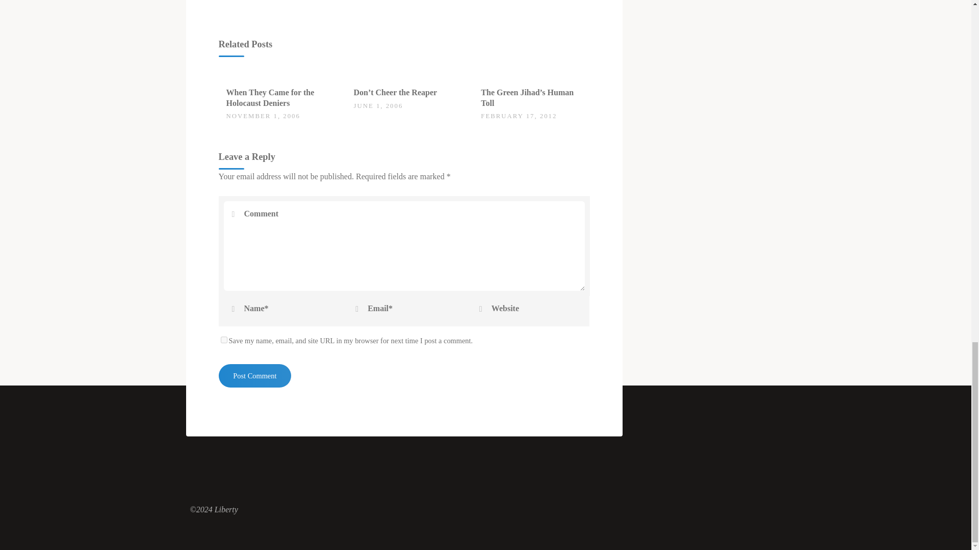 The image size is (979, 550). What do you see at coordinates (254, 376) in the screenshot?
I see `Post Comment` at bounding box center [254, 376].